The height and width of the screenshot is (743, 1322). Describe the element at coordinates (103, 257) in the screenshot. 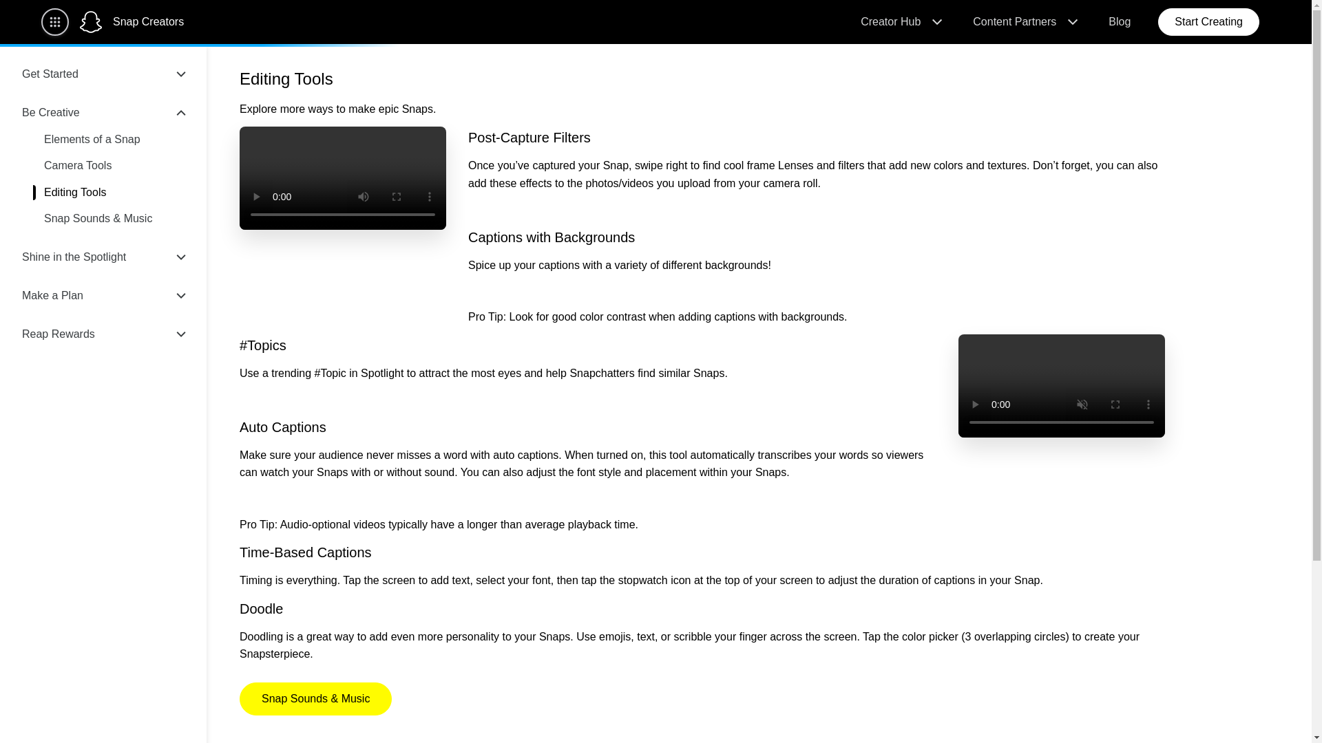

I see `Shine in the Spotlight` at that location.